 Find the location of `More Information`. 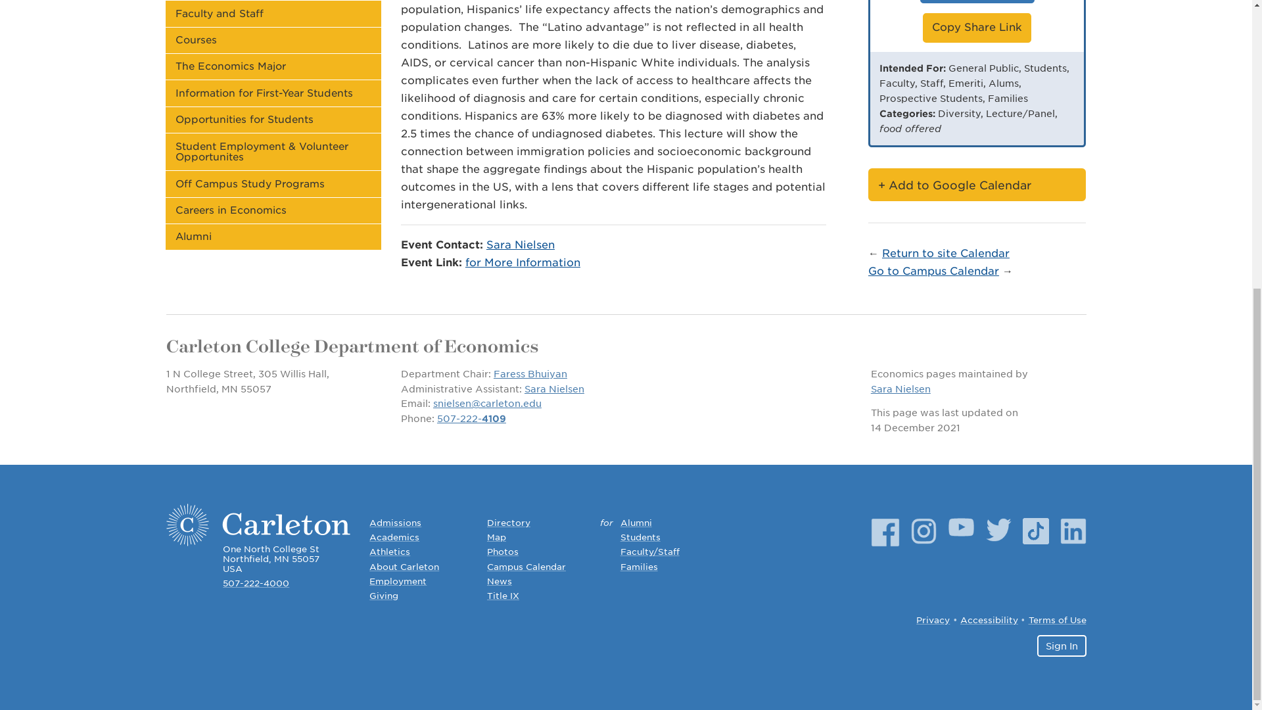

More Information is located at coordinates (977, 1).